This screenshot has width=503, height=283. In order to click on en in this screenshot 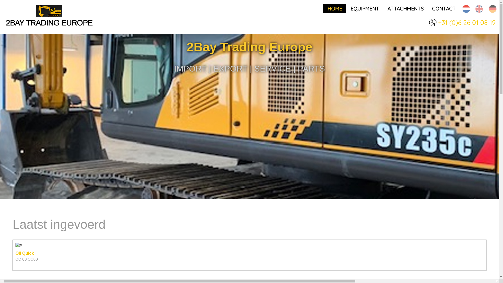, I will do `click(479, 9)`.